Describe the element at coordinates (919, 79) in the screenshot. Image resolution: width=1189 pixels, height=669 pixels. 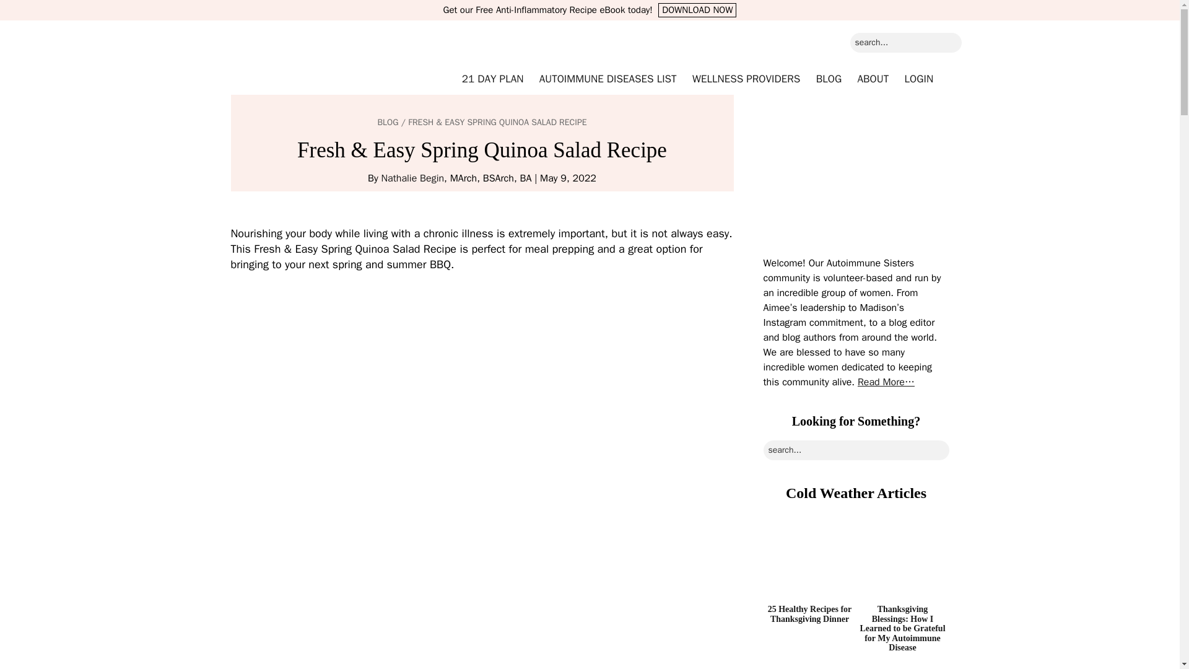
I see `LOGIN` at that location.